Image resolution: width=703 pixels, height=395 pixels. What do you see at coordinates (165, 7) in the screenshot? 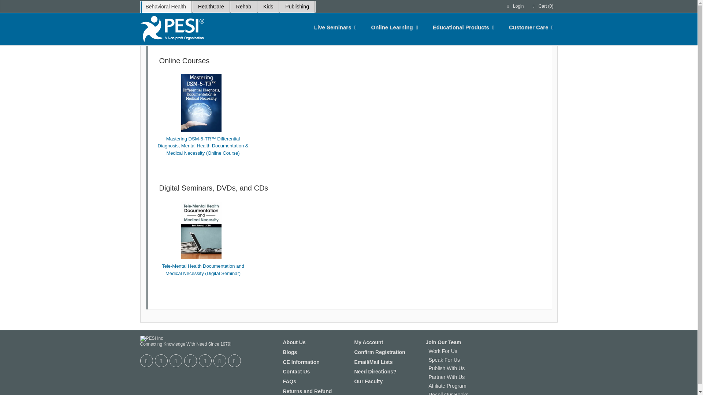
I see `Behavioral Health` at bounding box center [165, 7].